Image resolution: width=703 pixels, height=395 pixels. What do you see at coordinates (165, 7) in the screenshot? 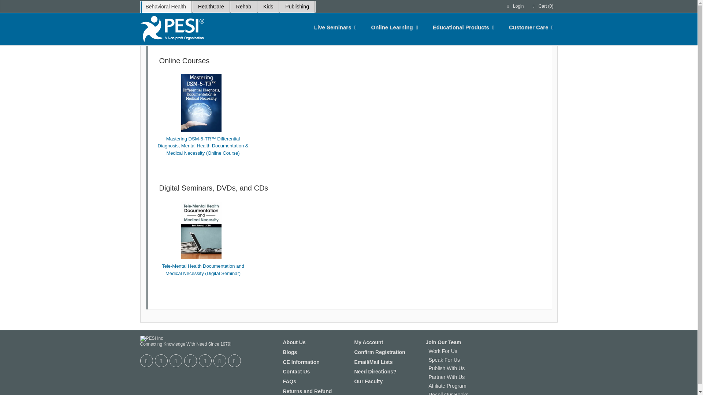
I see `Behavioral Health` at bounding box center [165, 7].